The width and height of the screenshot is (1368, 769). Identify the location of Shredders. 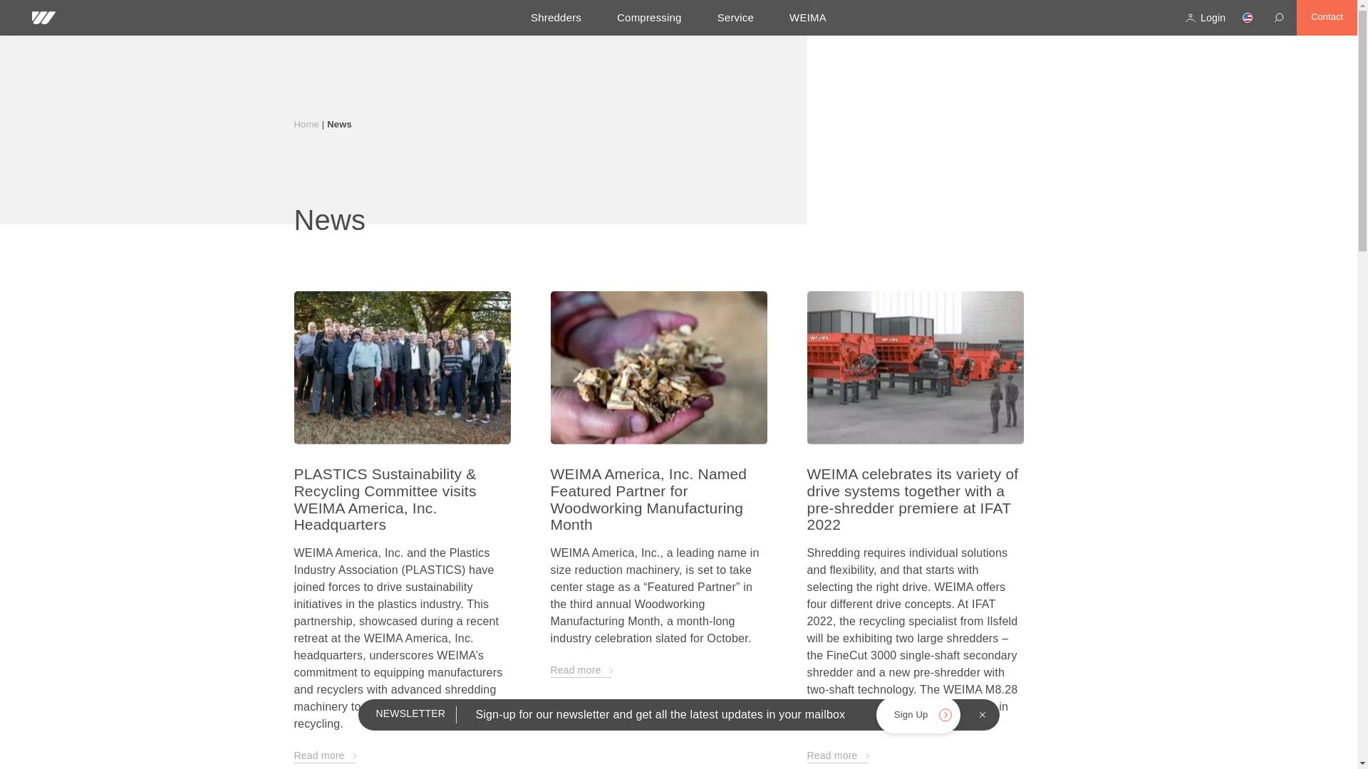
(556, 17).